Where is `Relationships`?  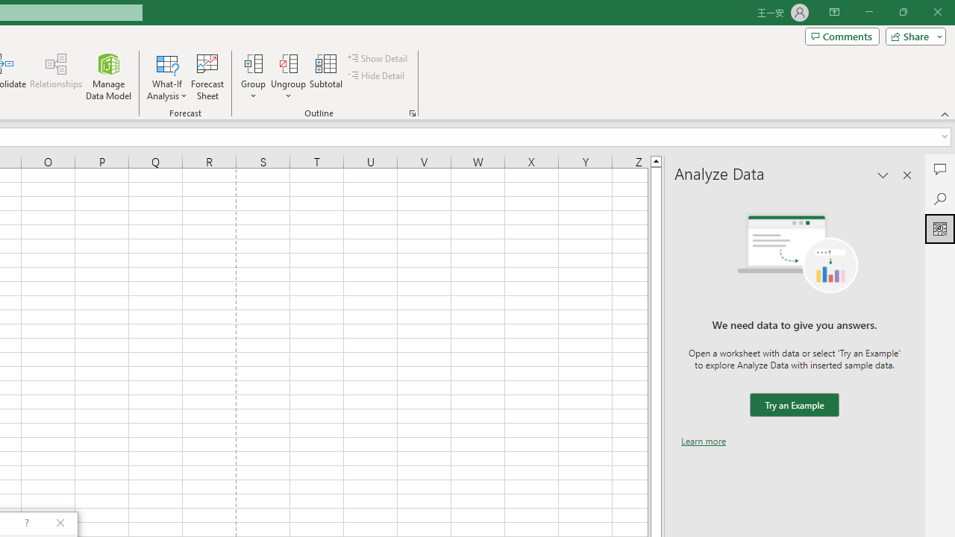 Relationships is located at coordinates (56, 76).